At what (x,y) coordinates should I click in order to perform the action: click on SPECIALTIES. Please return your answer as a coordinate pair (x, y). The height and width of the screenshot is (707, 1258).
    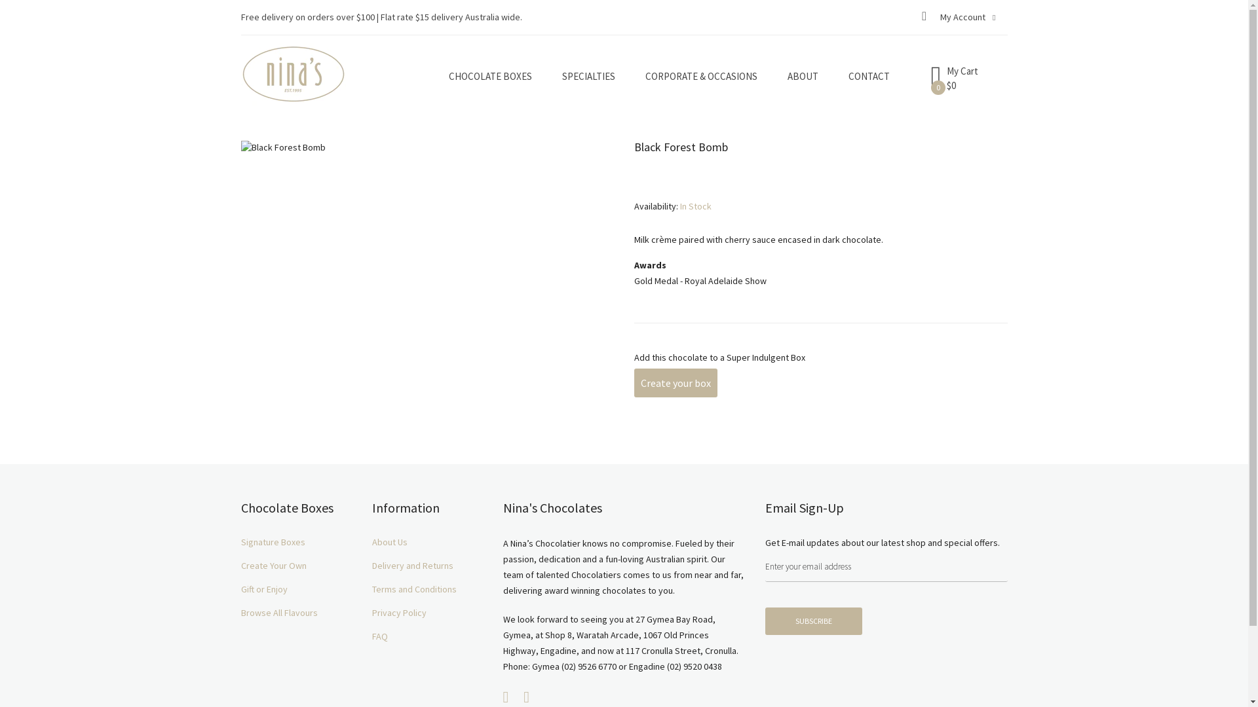
    Looking at the image, I should click on (588, 76).